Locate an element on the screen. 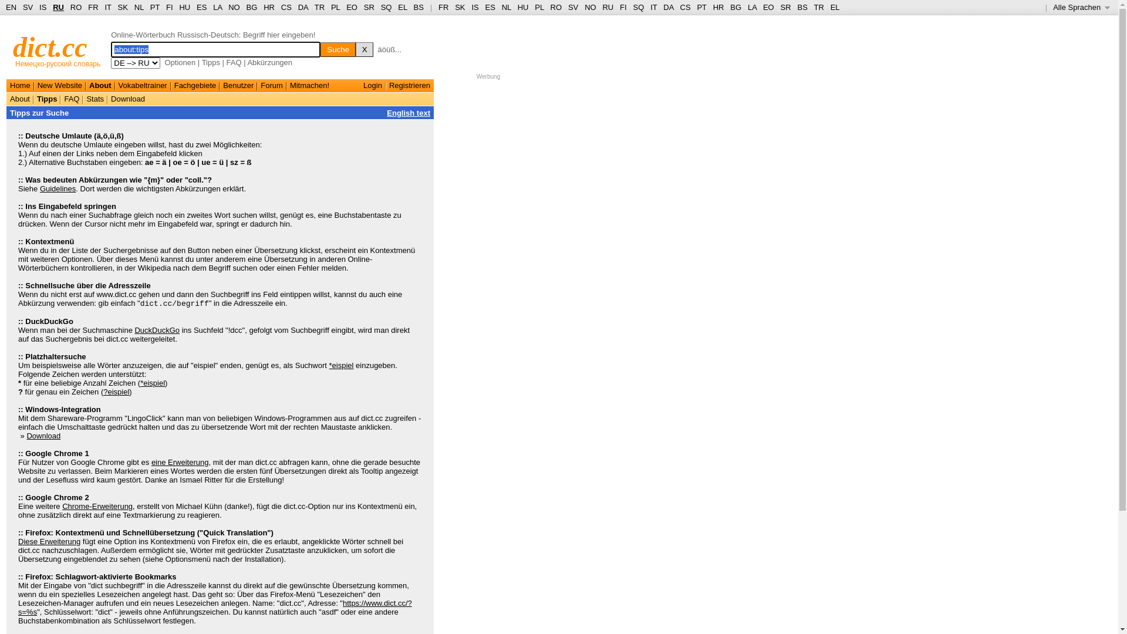 This screenshot has width=1127, height=634. LA is located at coordinates (217, 7).